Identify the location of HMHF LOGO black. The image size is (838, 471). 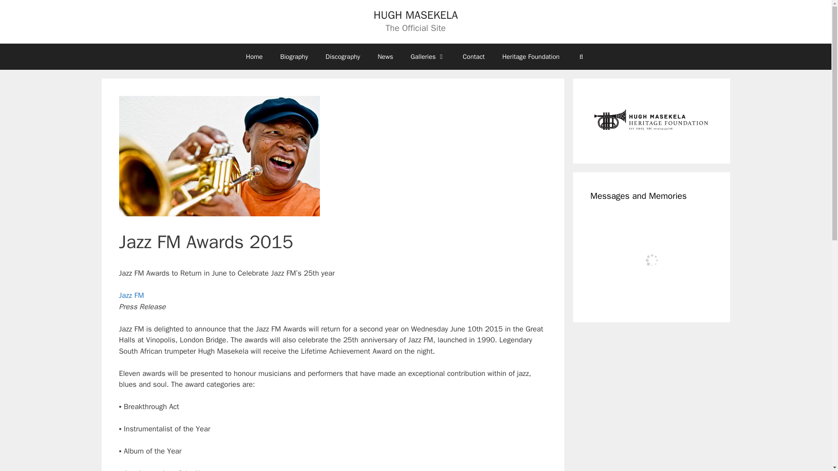
(651, 121).